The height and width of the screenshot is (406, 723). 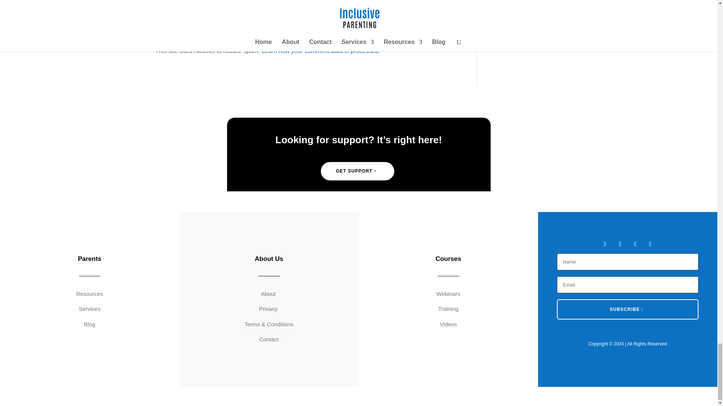 What do you see at coordinates (620, 244) in the screenshot?
I see `Follow on Twitter` at bounding box center [620, 244].